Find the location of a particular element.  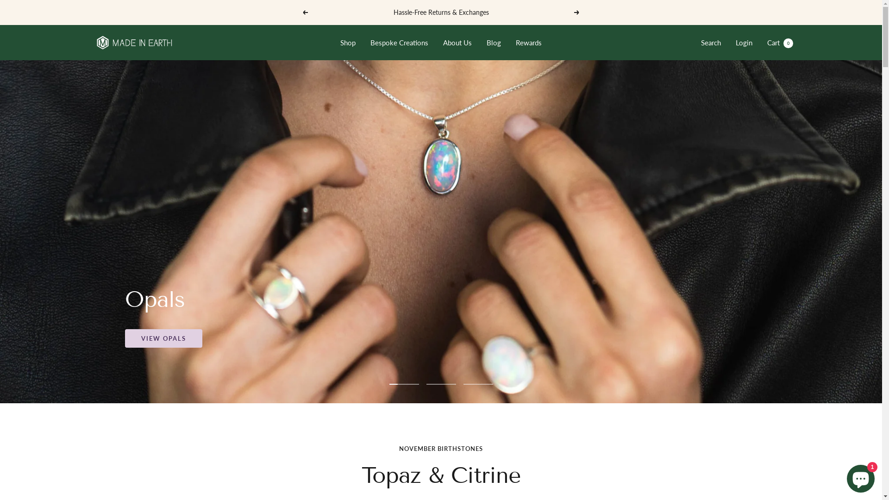

Previous is located at coordinates (305, 12).